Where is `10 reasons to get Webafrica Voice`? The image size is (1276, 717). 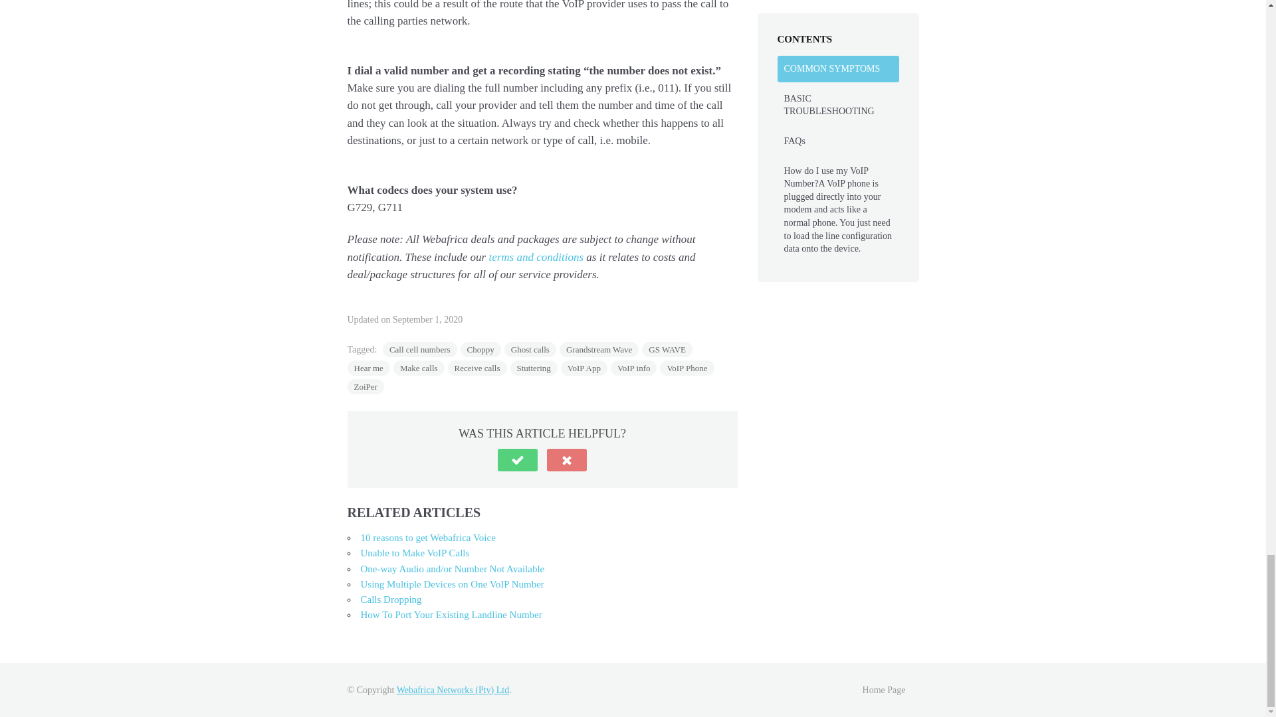
10 reasons to get Webafrica Voice is located at coordinates (427, 538).